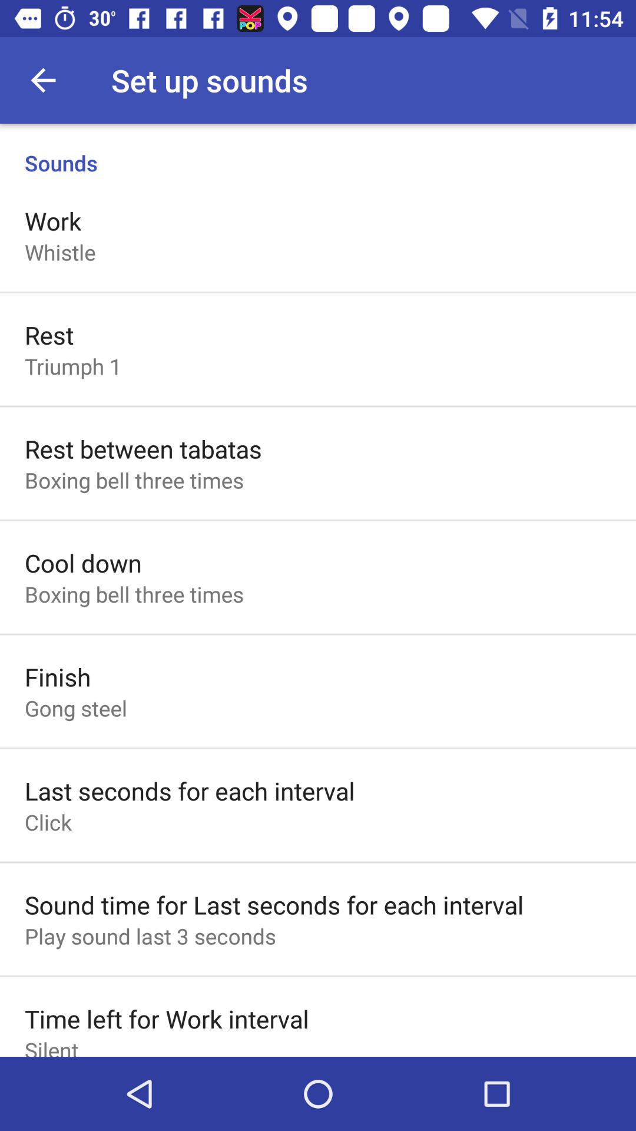  What do you see at coordinates (60, 252) in the screenshot?
I see `turn on the icon above rest item` at bounding box center [60, 252].